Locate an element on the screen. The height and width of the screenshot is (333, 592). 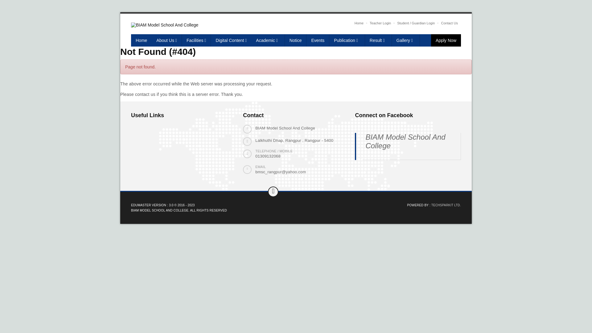
Contact Us is located at coordinates (449, 23).